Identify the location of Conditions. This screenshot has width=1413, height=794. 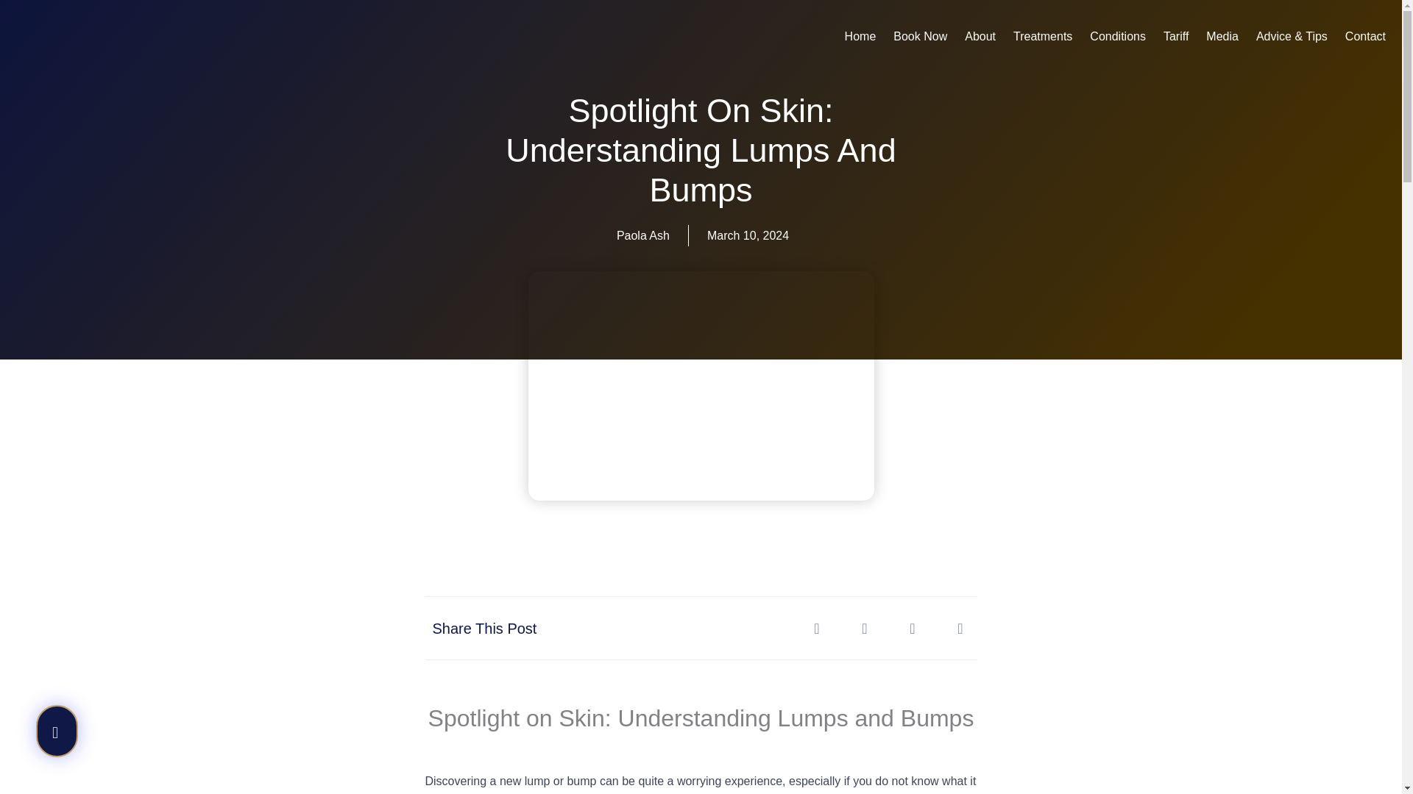
(1117, 37).